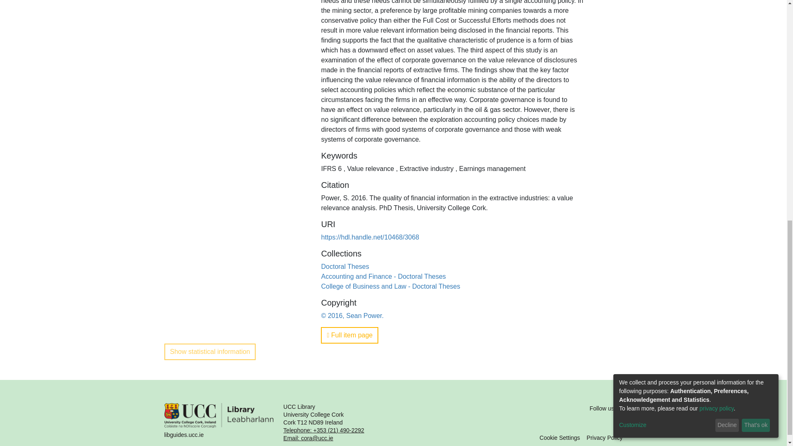 This screenshot has width=793, height=446. Describe the element at coordinates (210, 351) in the screenshot. I see `Show statistical information` at that location.